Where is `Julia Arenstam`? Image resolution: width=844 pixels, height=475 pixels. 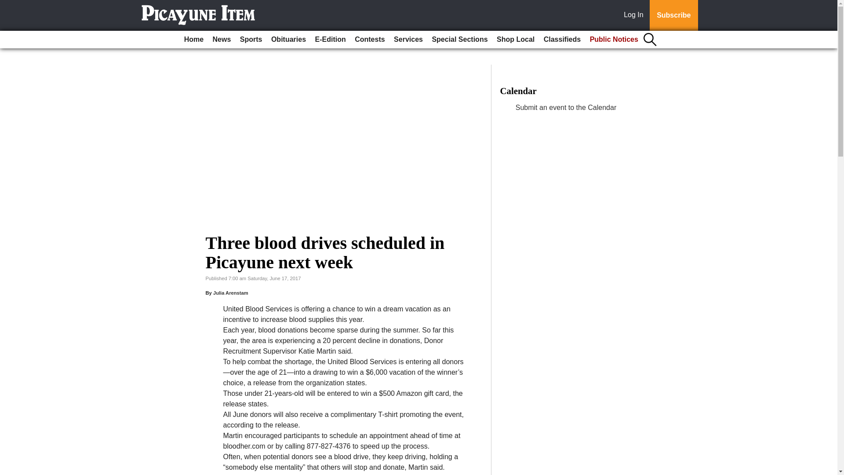 Julia Arenstam is located at coordinates (230, 292).